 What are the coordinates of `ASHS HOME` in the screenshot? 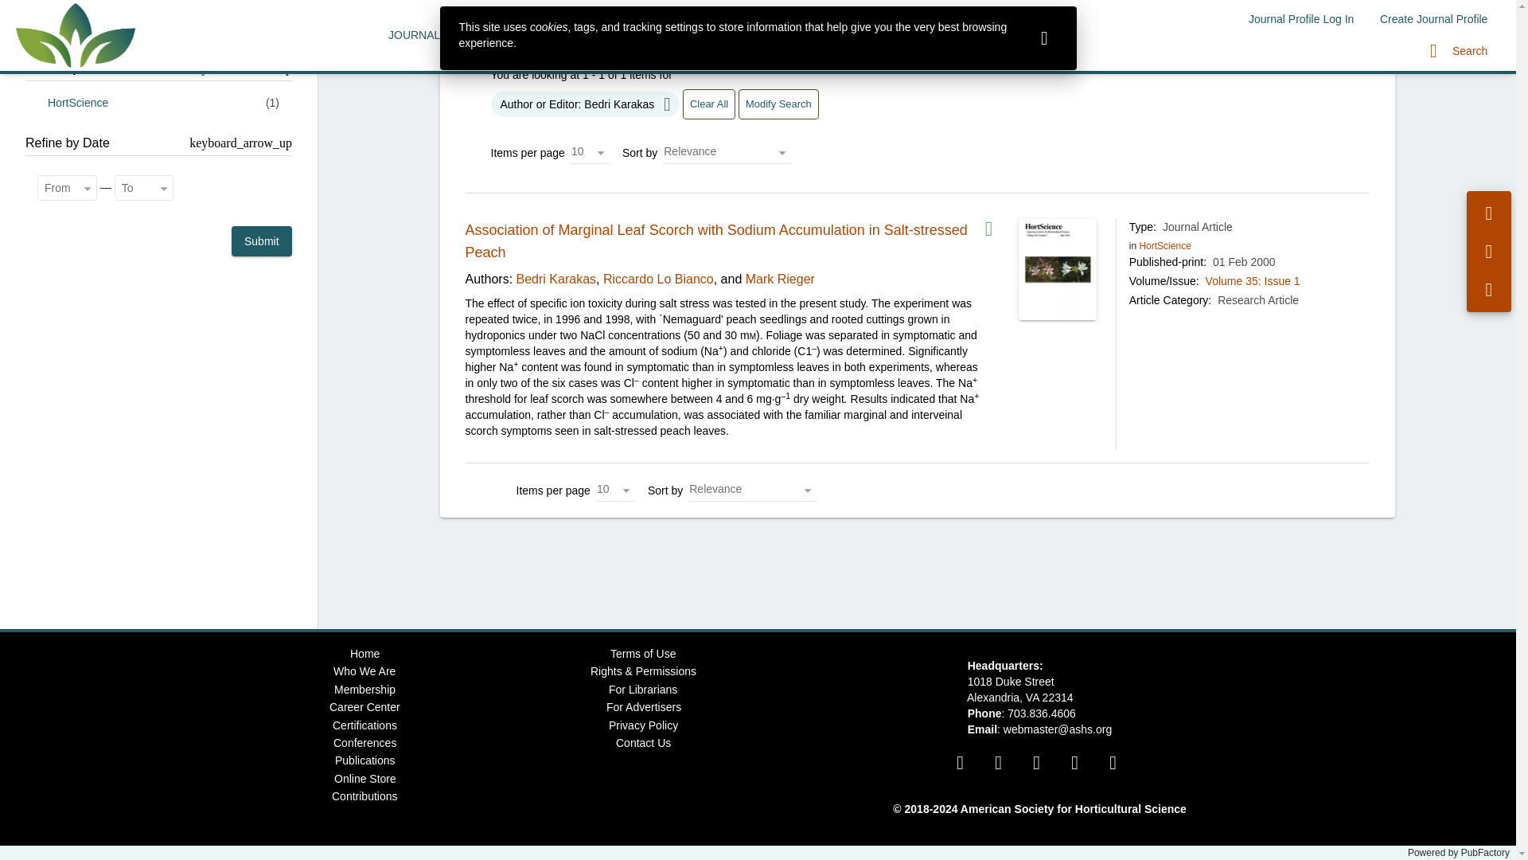 It's located at (789, 34).